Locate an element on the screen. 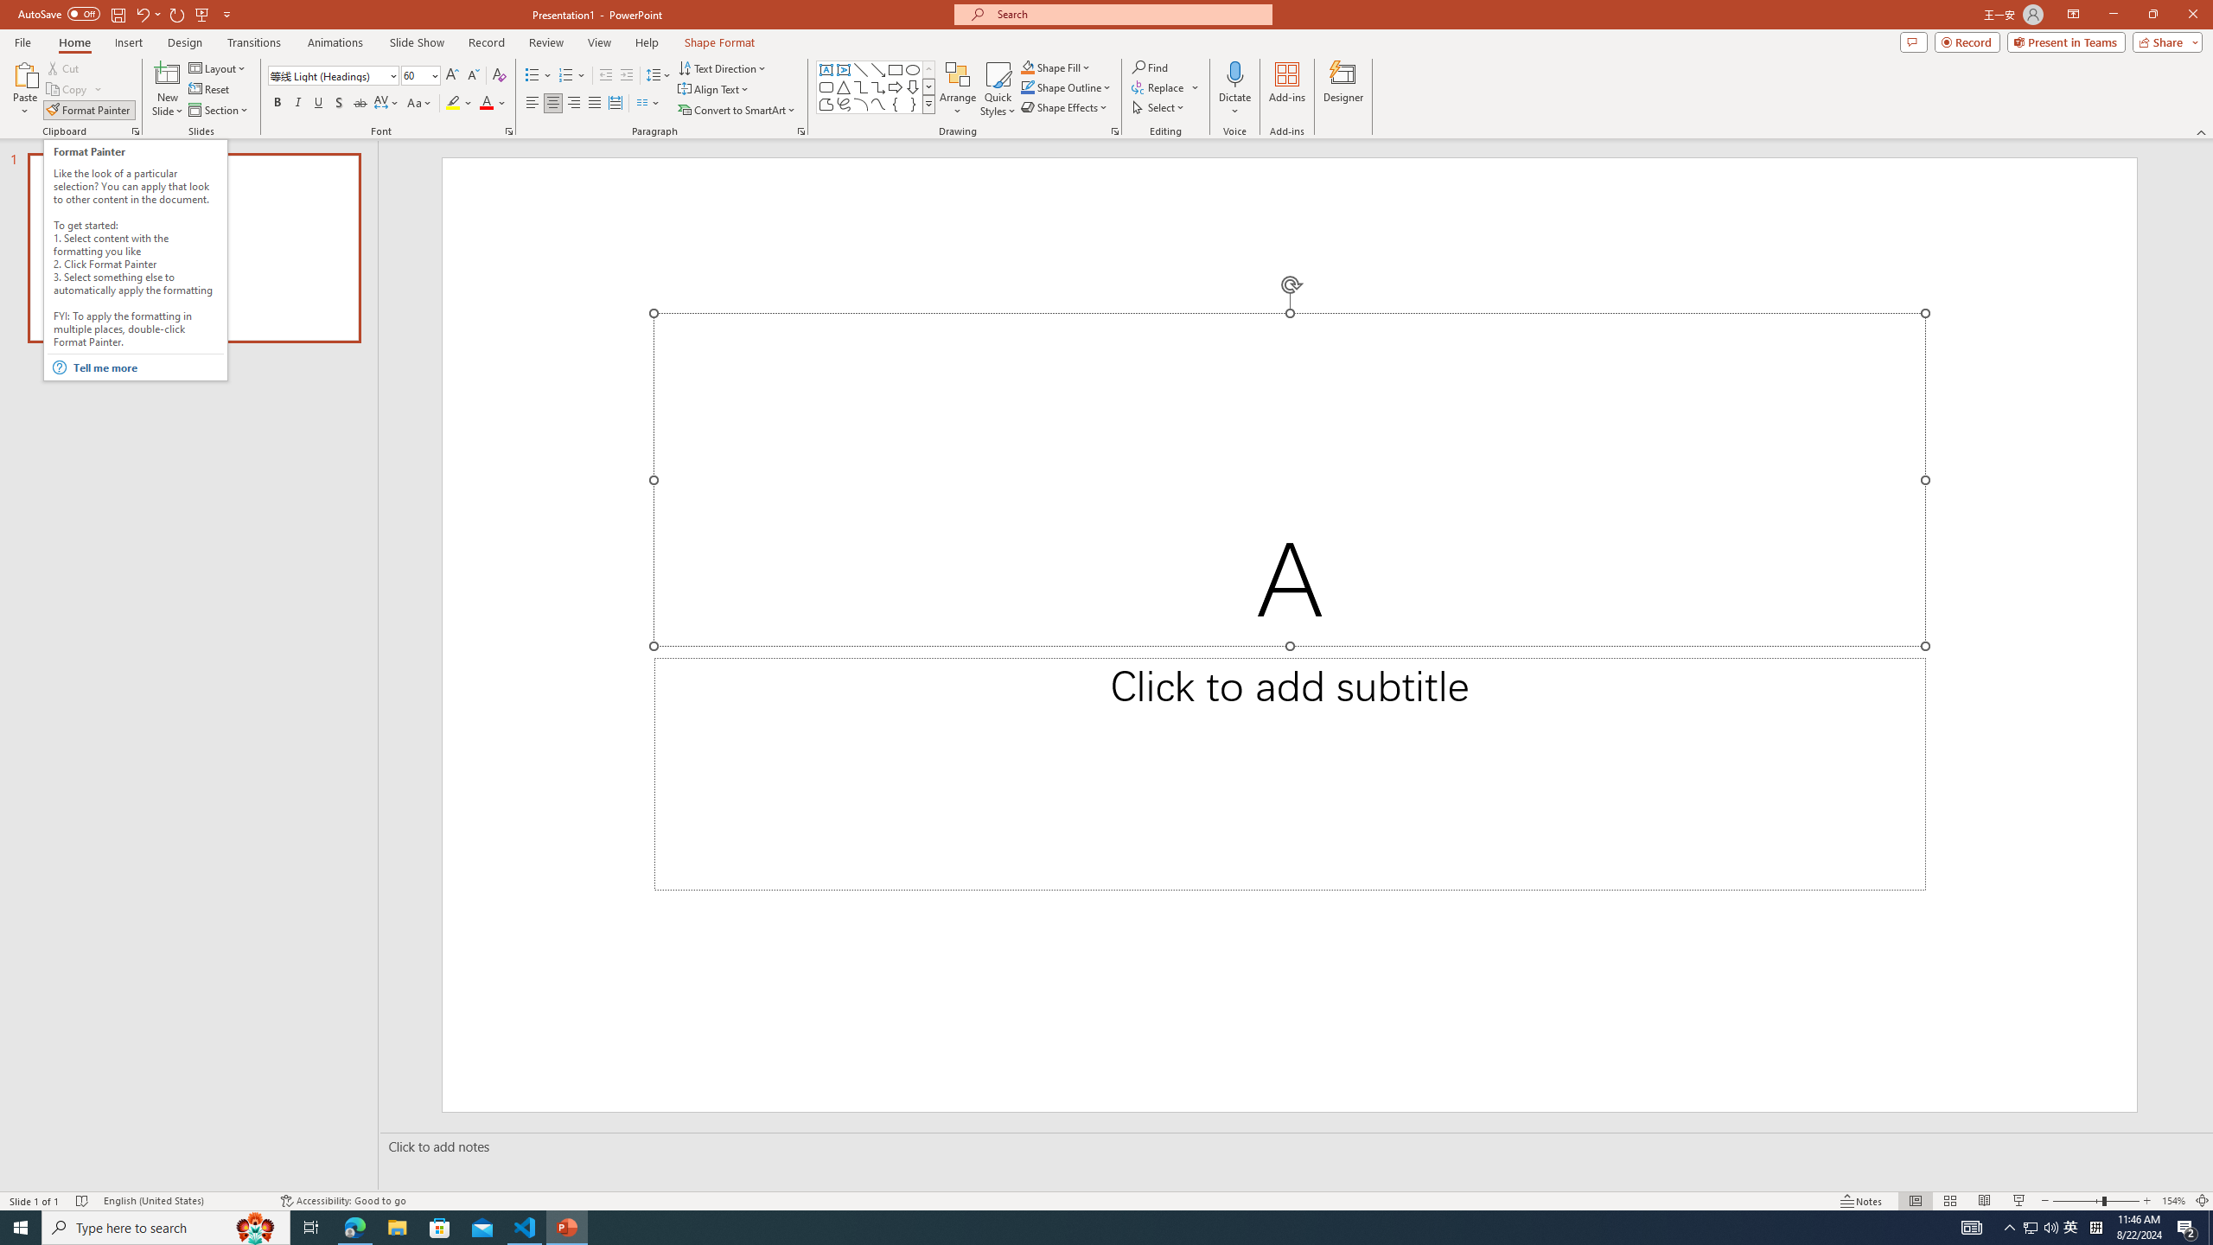  Font... is located at coordinates (508, 131).